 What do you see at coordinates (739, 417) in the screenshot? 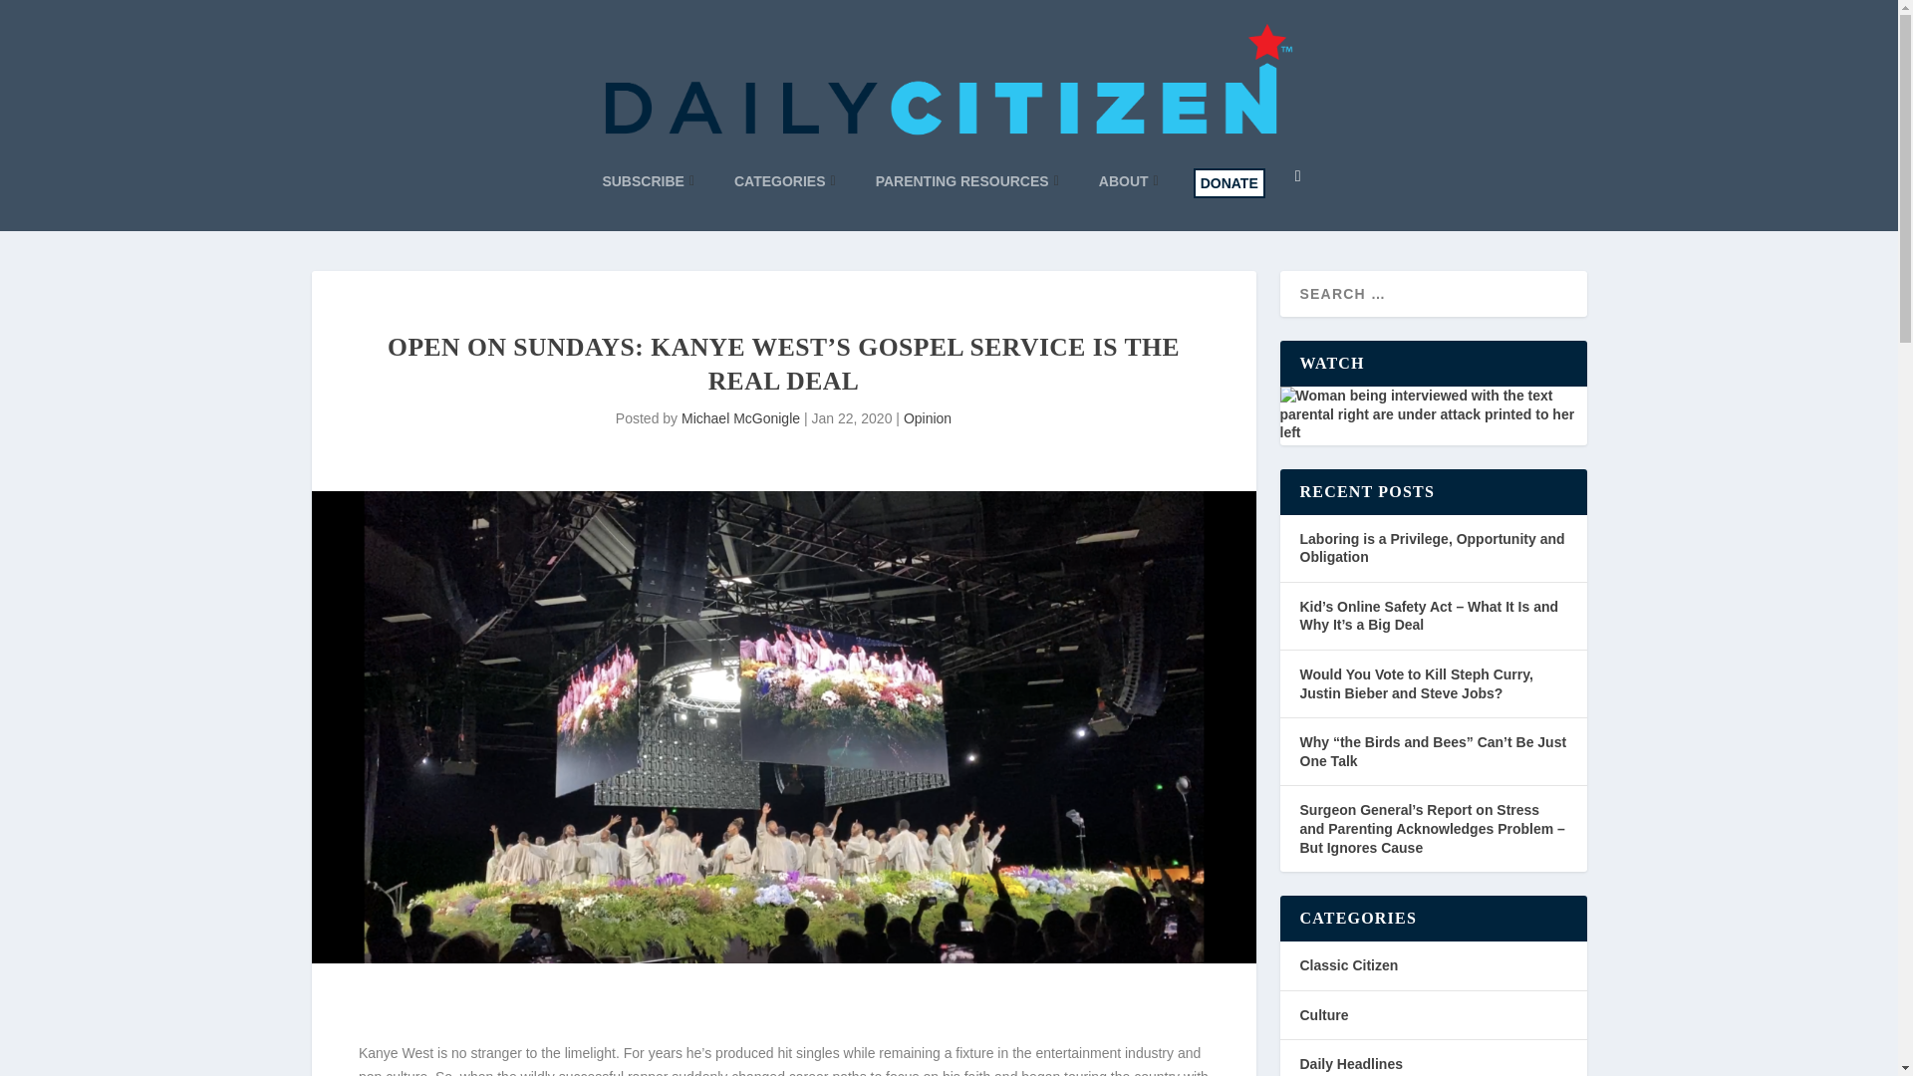
I see `Michael McGonigle` at bounding box center [739, 417].